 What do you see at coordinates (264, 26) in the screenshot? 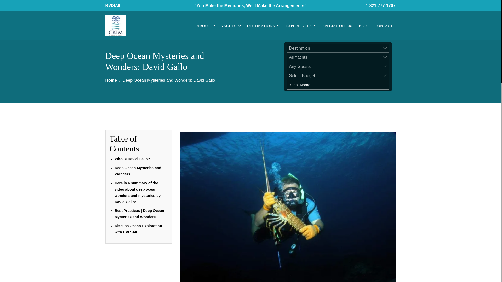
I see `DESTINATIONS` at bounding box center [264, 26].